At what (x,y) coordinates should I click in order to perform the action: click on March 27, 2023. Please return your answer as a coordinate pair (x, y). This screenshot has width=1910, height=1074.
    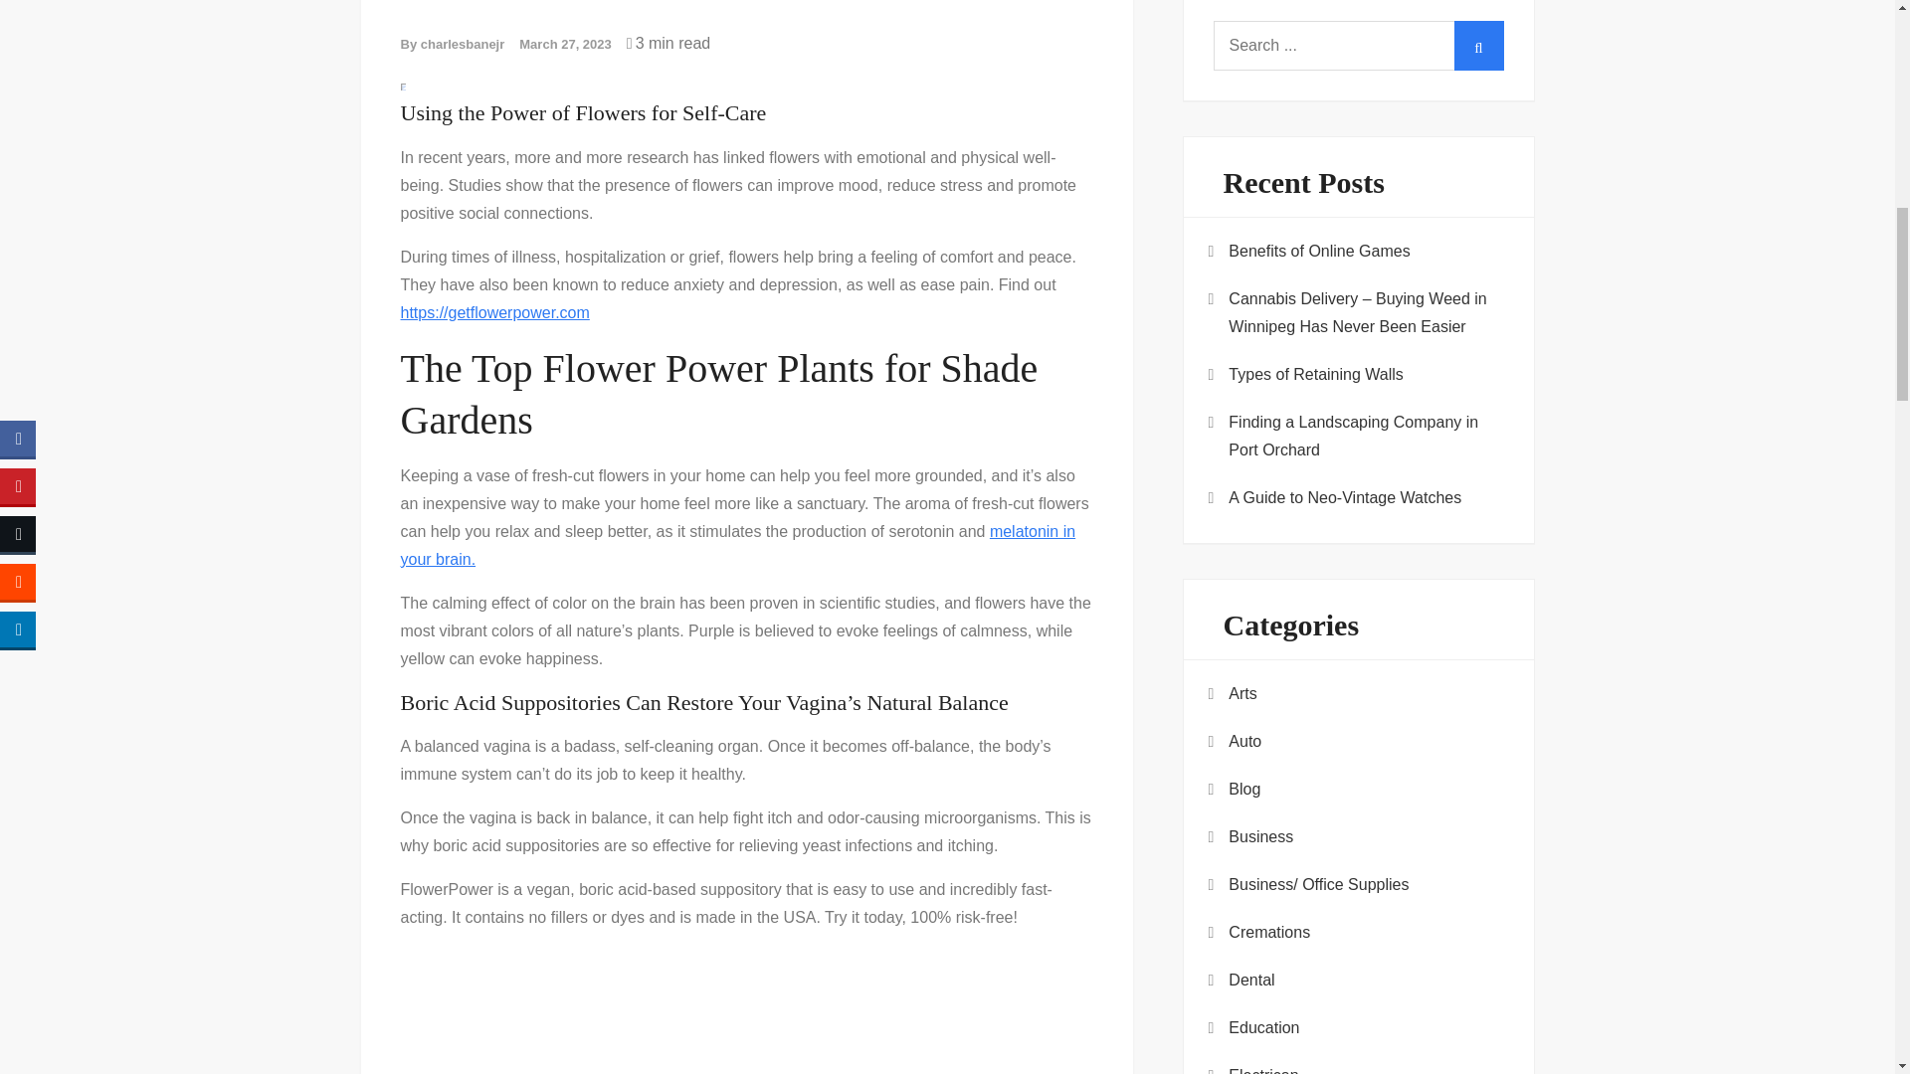
    Looking at the image, I should click on (565, 44).